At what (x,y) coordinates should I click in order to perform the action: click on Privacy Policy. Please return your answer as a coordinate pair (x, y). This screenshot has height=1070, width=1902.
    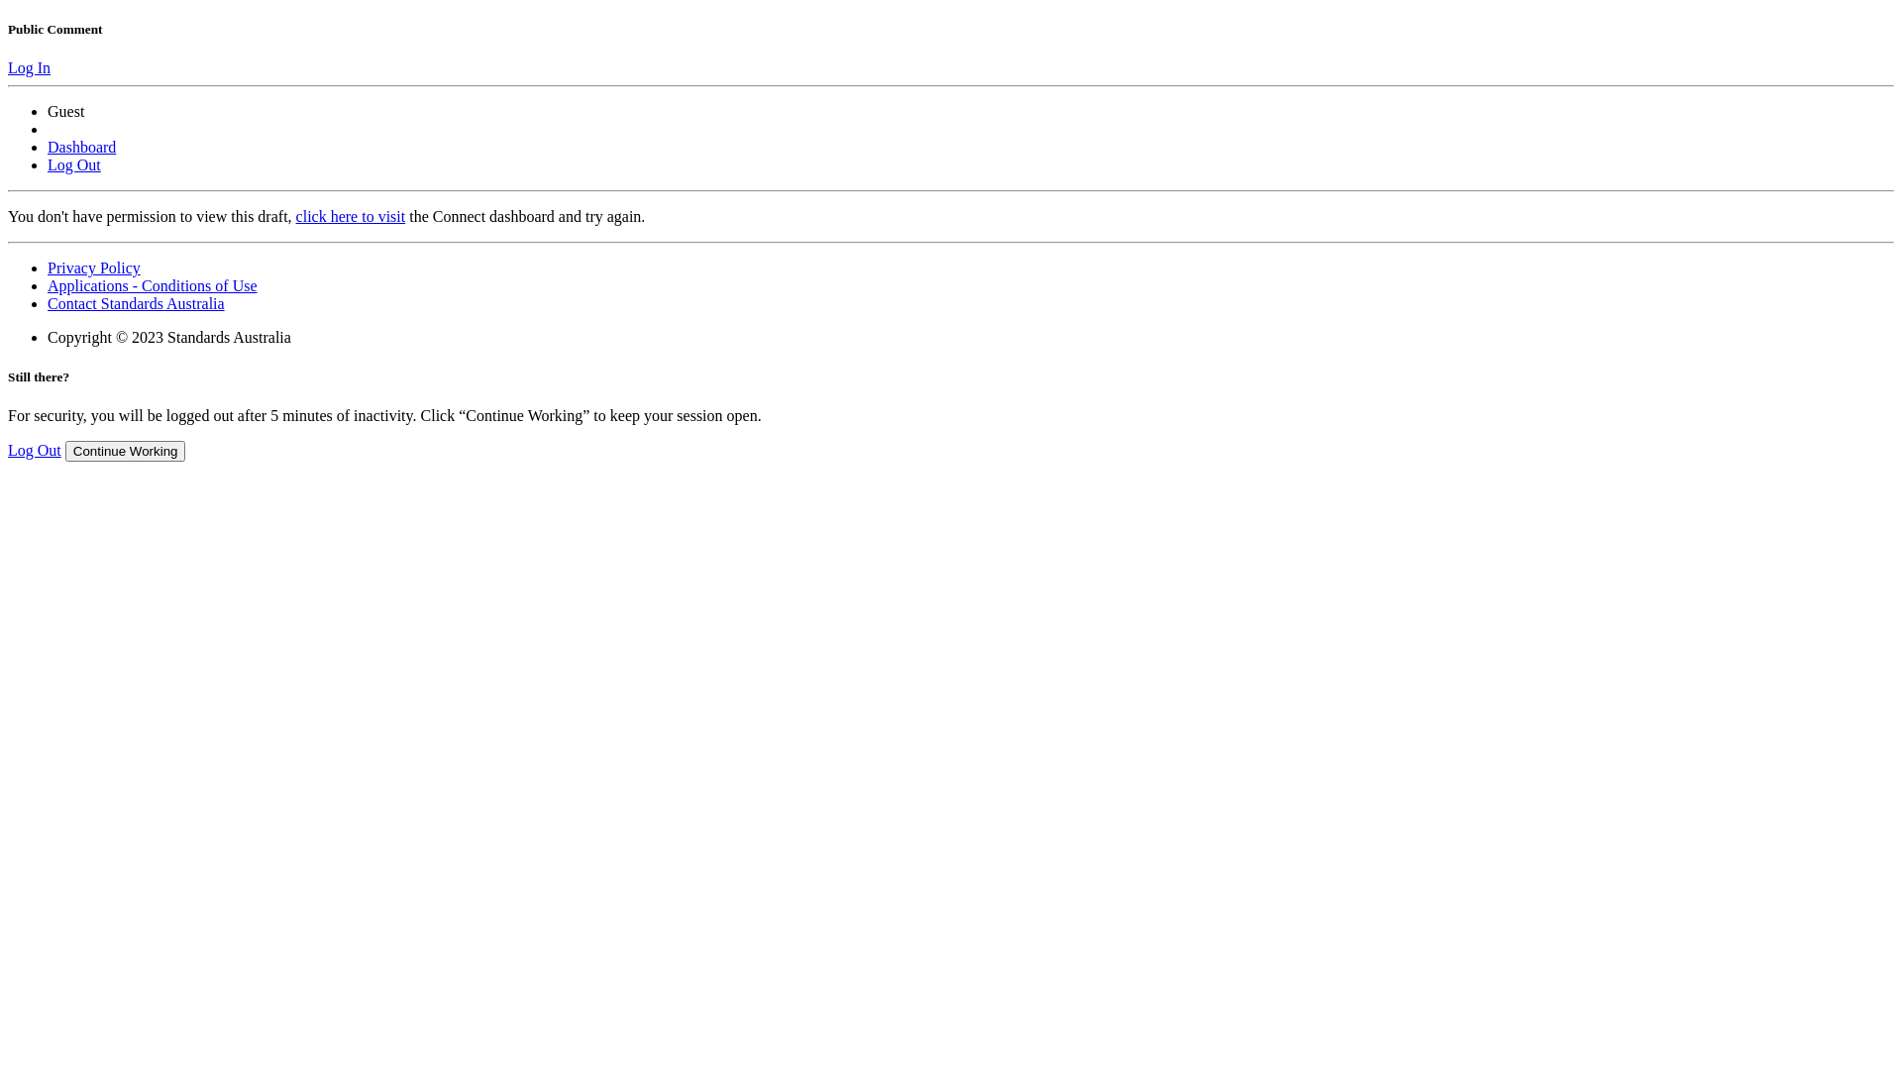
    Looking at the image, I should click on (94, 267).